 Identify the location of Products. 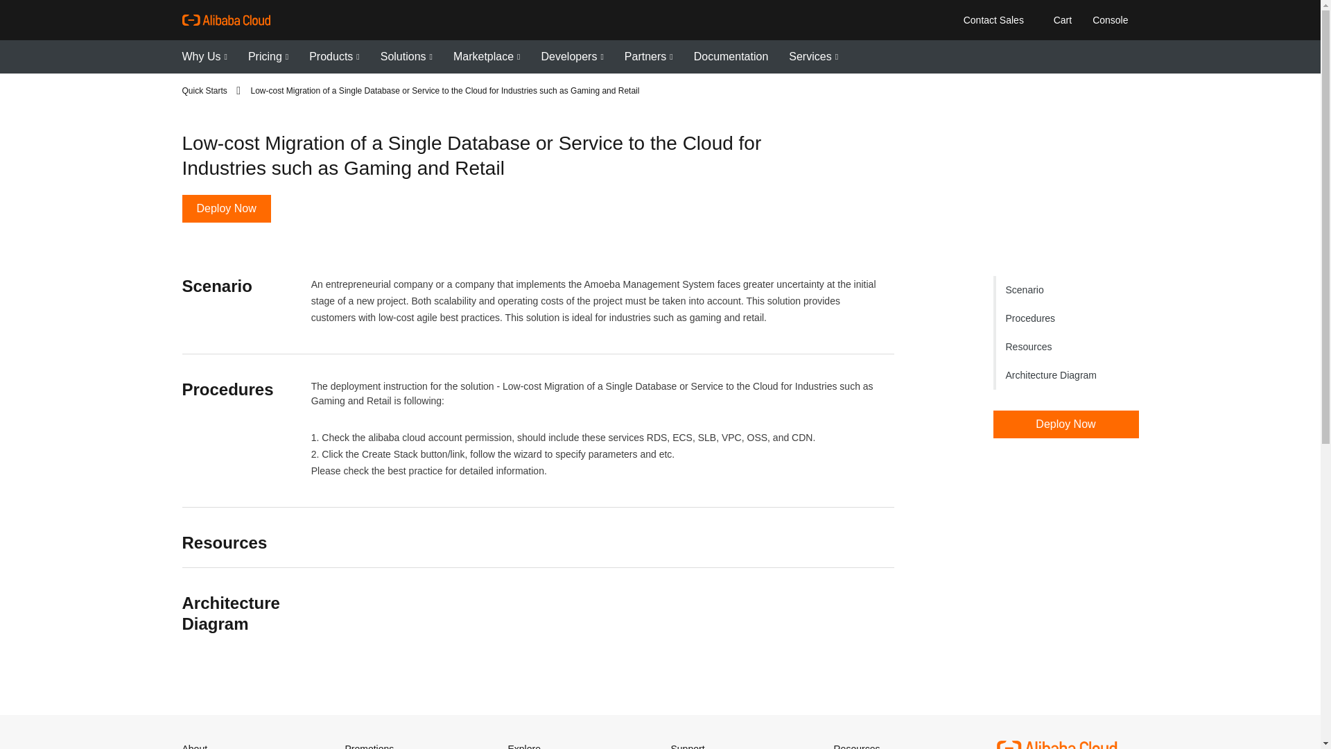
(334, 57).